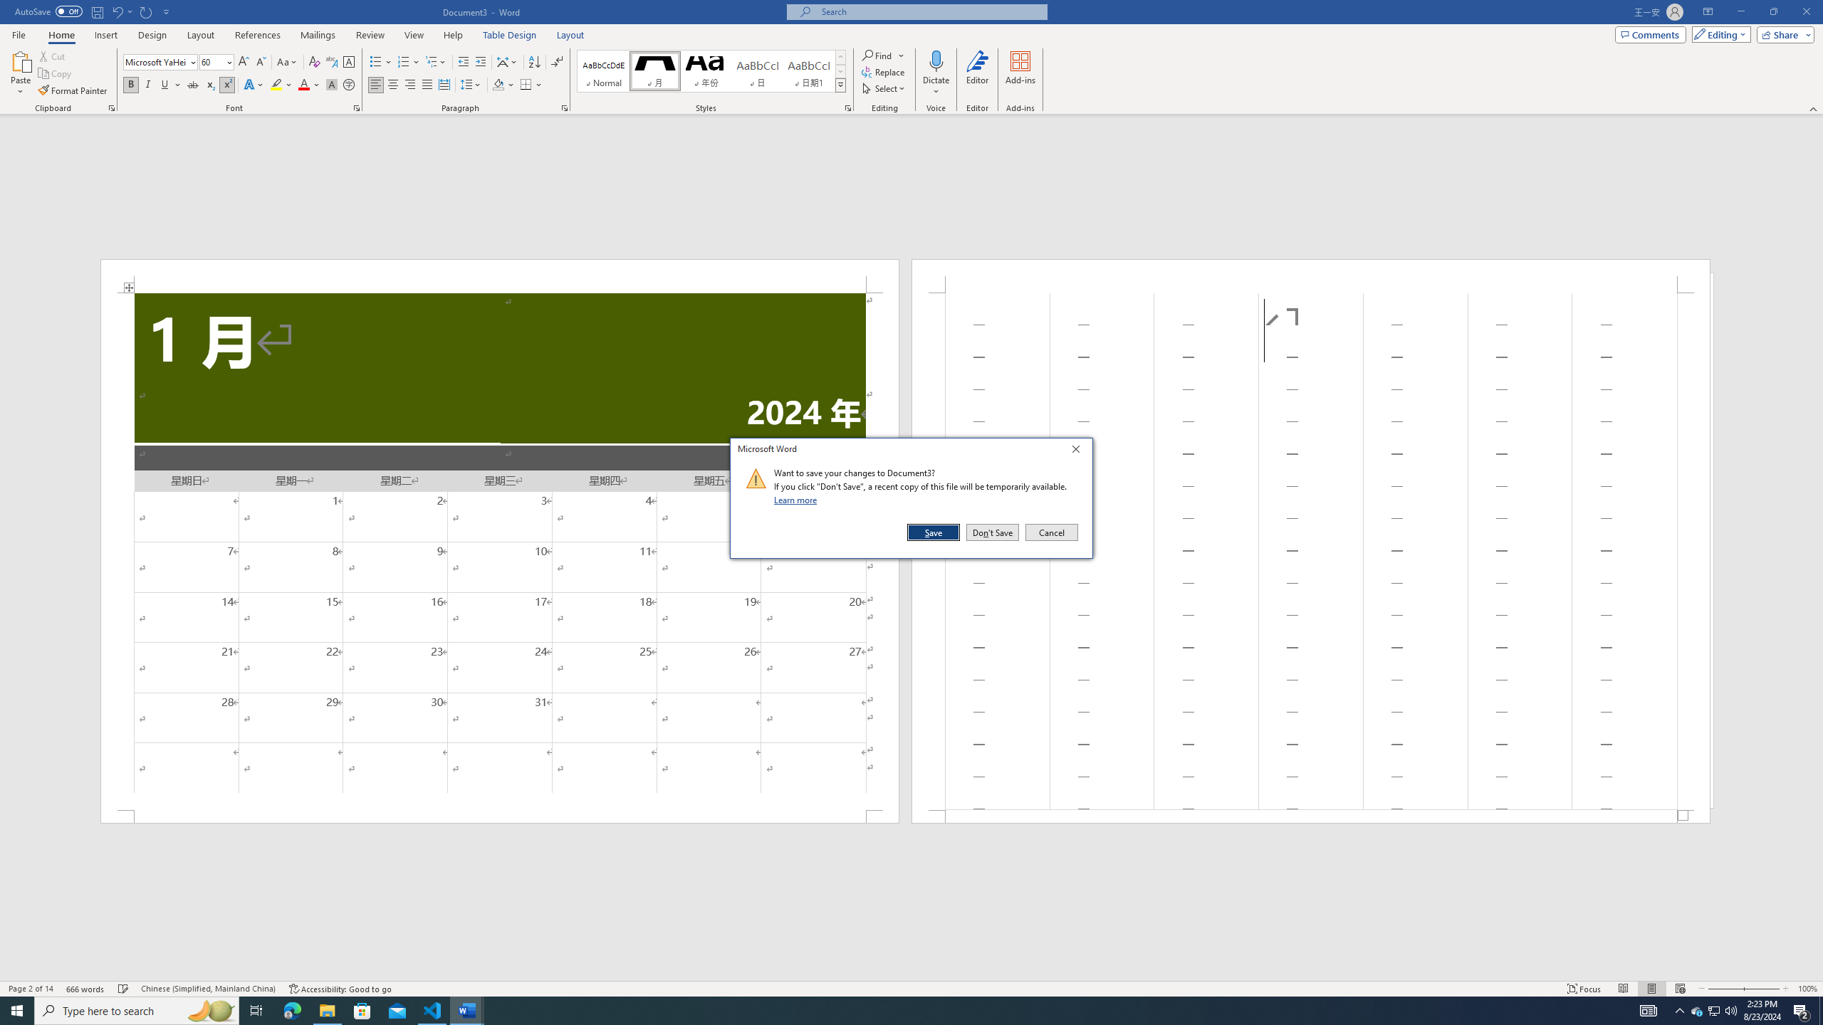  What do you see at coordinates (357, 108) in the screenshot?
I see `Font...` at bounding box center [357, 108].